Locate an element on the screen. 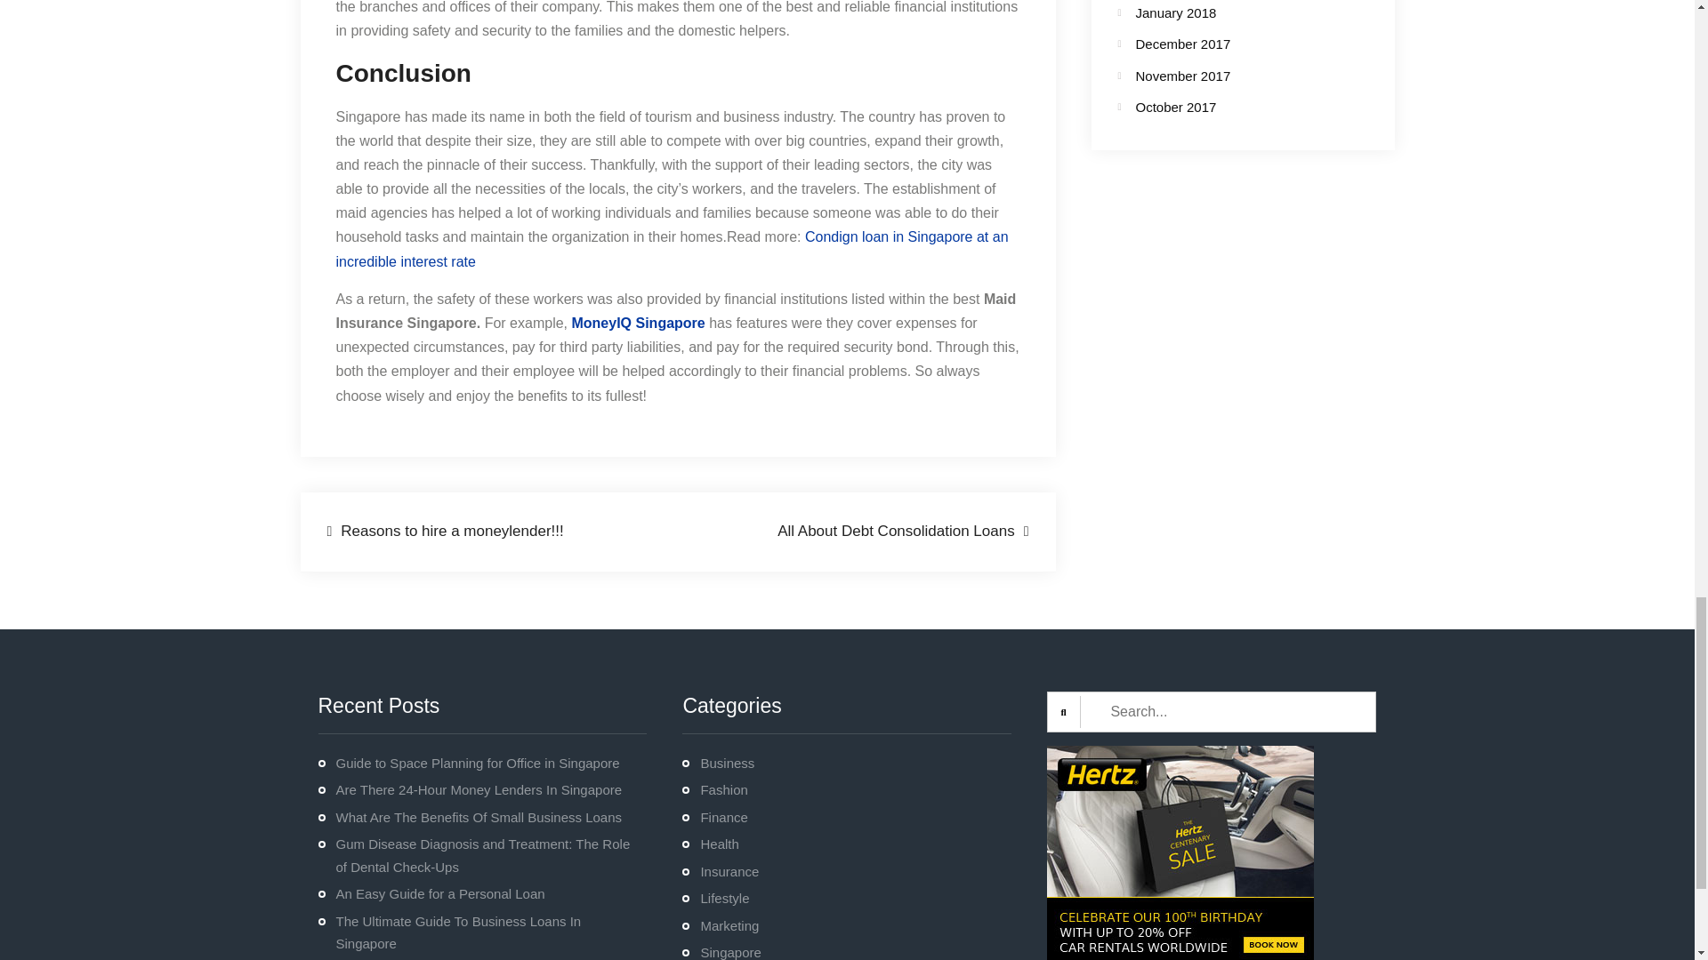 This screenshot has height=960, width=1708. MoneyIQ Singapore is located at coordinates (637, 323).